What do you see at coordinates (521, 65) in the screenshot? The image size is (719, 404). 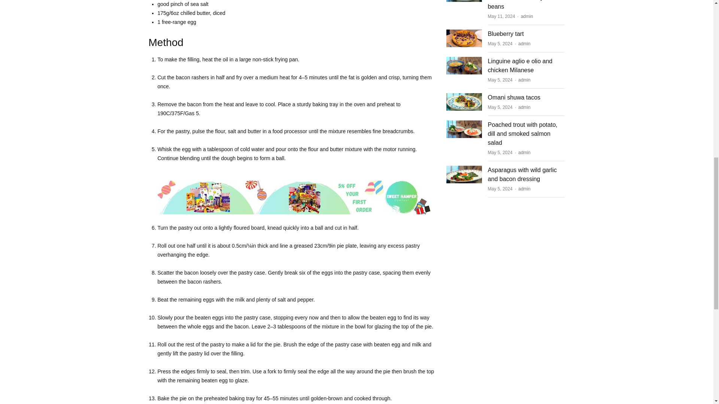 I see `Linguine aglio e olio and chicken Milanese` at bounding box center [521, 65].